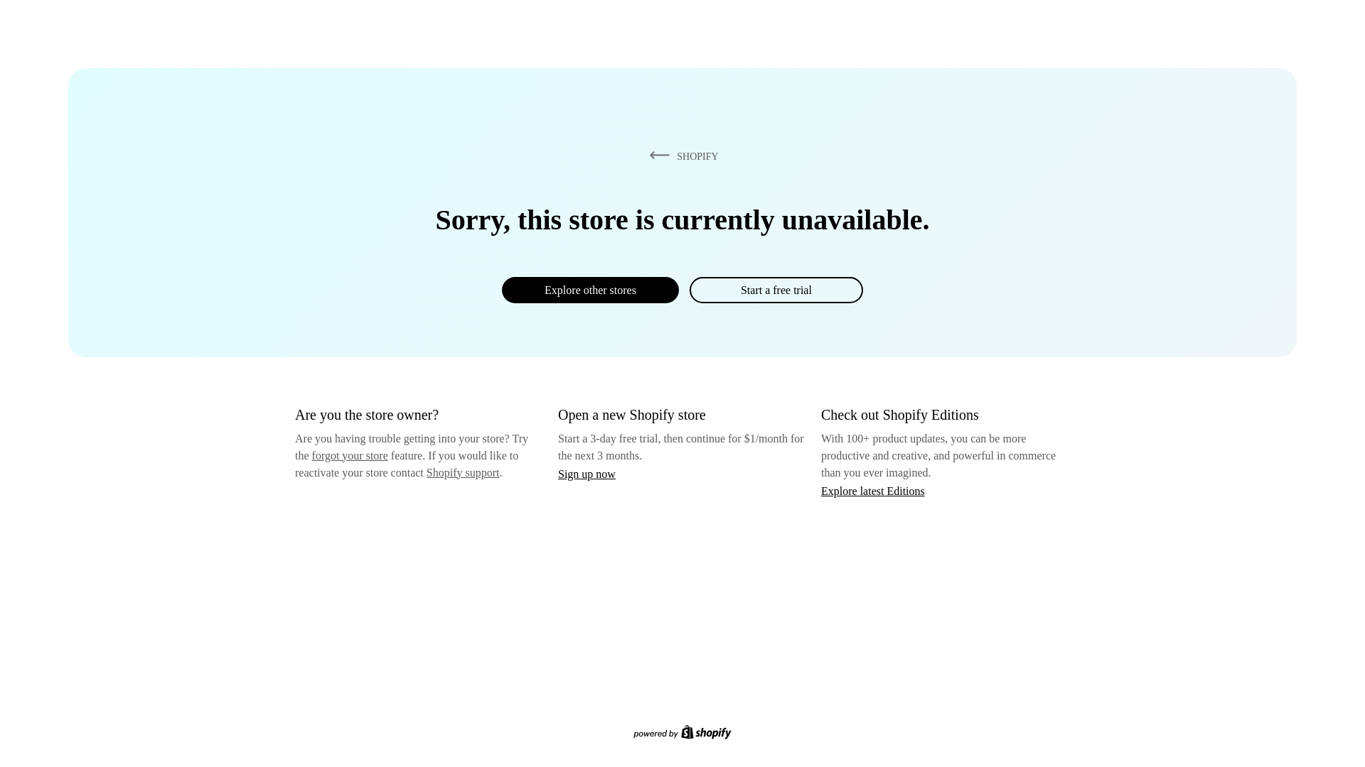 The image size is (1365, 767). I want to click on Sign up now, so click(587, 474).